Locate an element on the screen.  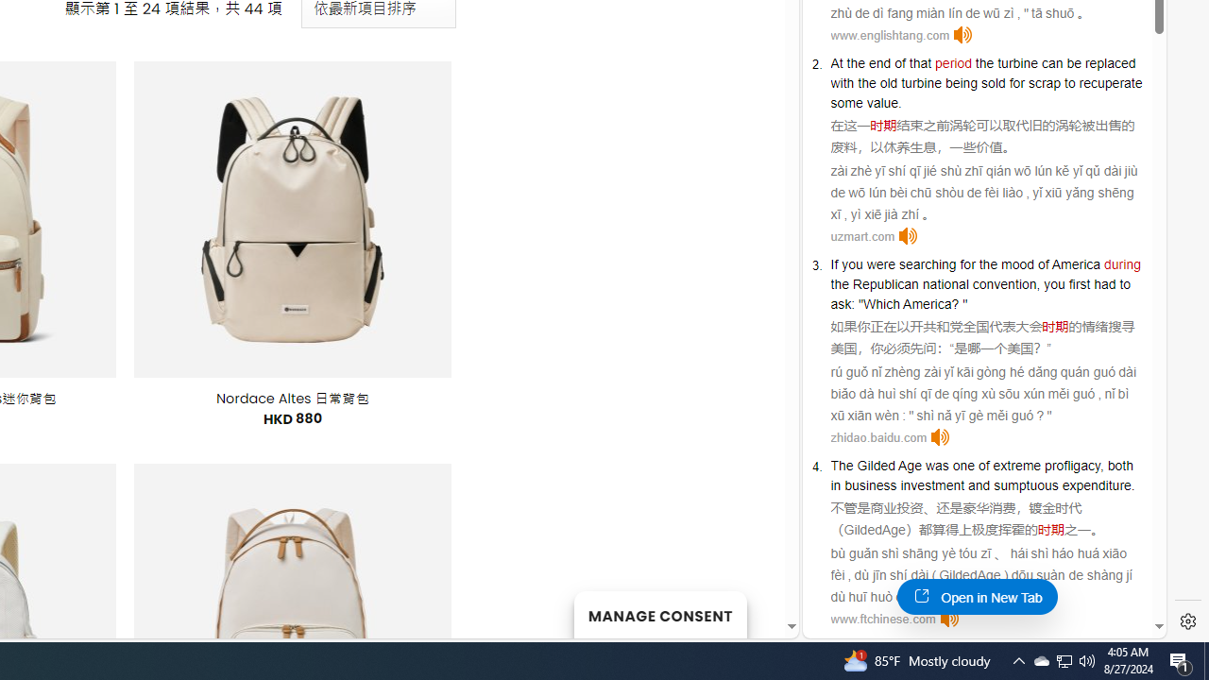
Click to listen is located at coordinates (948, 619).